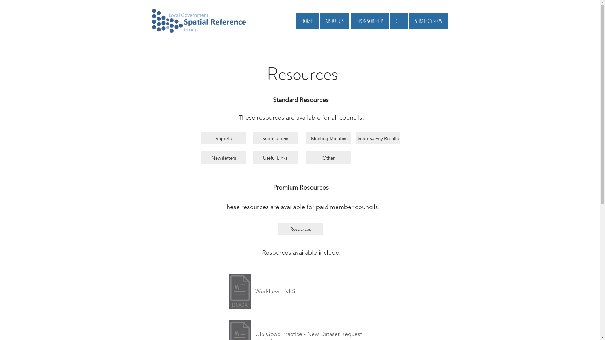 The width and height of the screenshot is (605, 340). What do you see at coordinates (223, 158) in the screenshot?
I see `Newsletters` at bounding box center [223, 158].